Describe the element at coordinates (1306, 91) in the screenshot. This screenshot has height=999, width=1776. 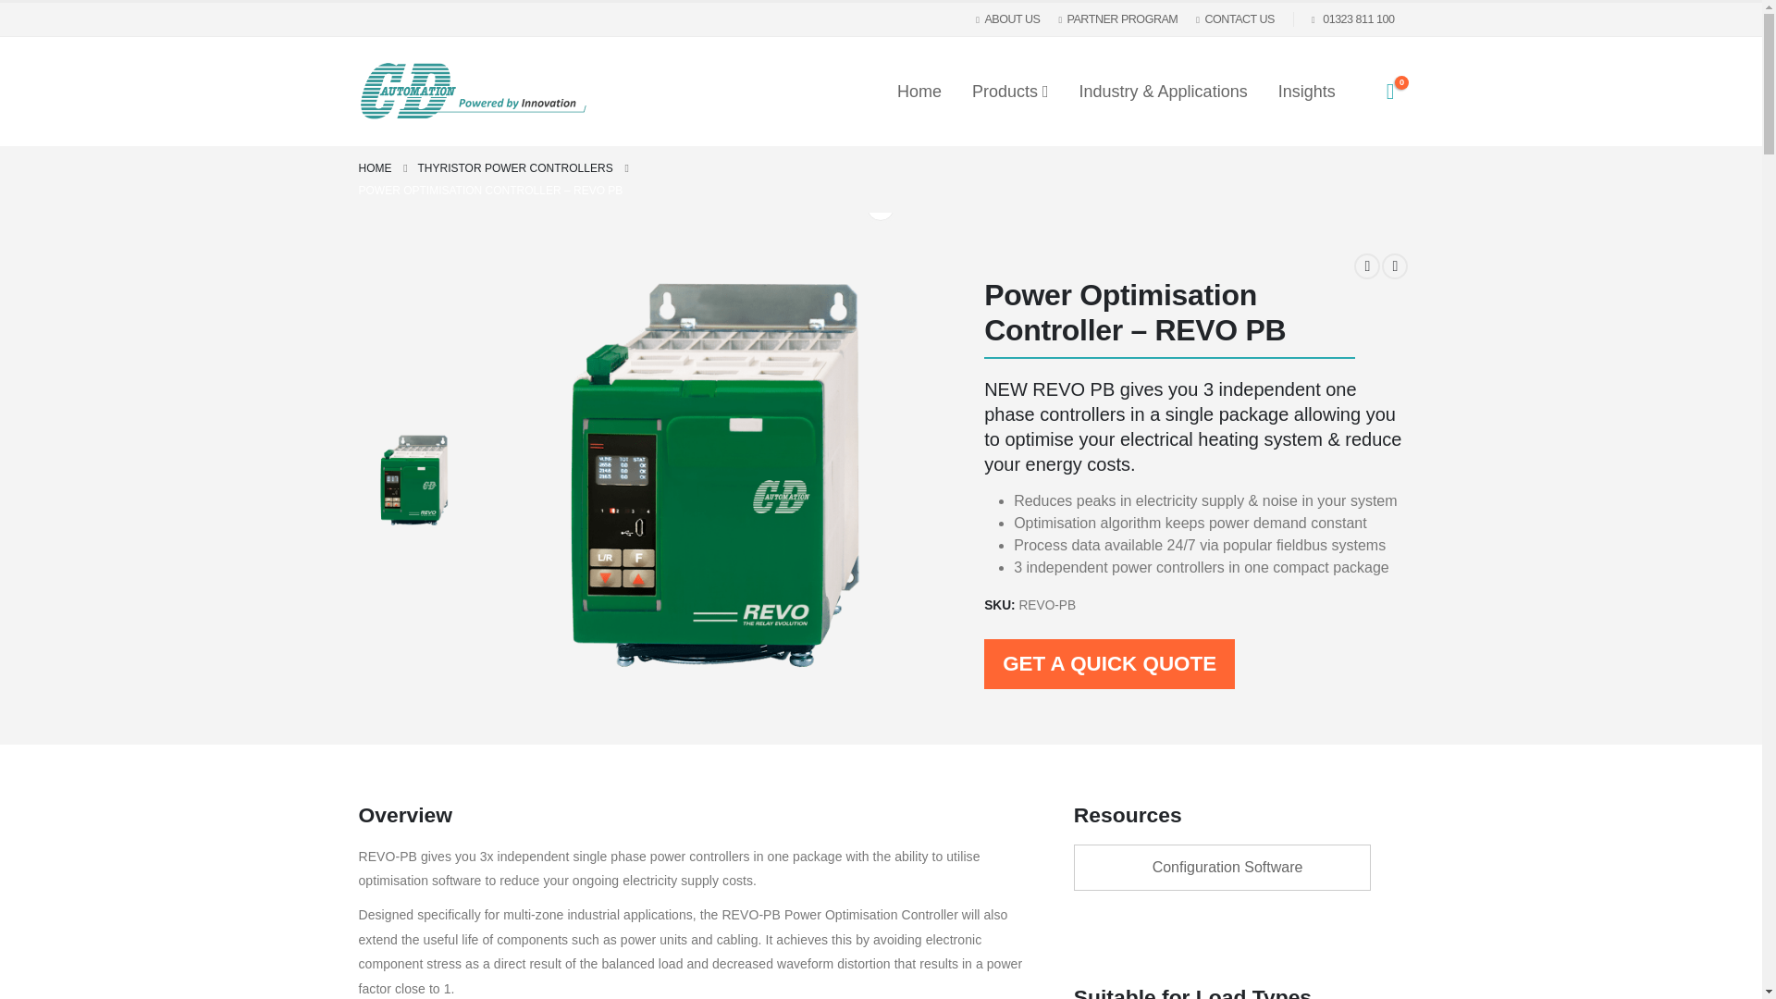
I see `Insights` at that location.